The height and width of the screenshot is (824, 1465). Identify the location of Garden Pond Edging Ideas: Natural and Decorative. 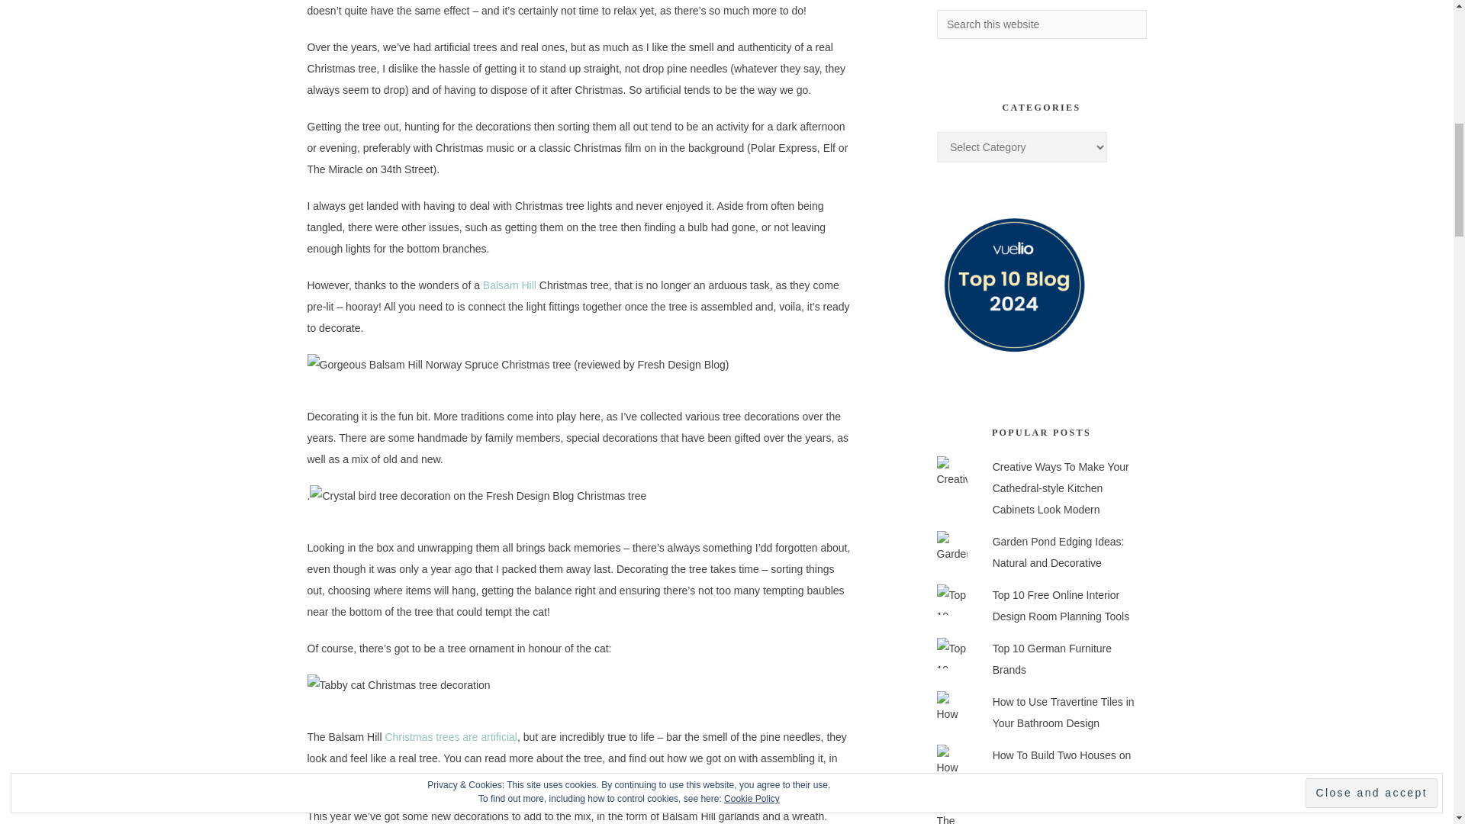
(1059, 552).